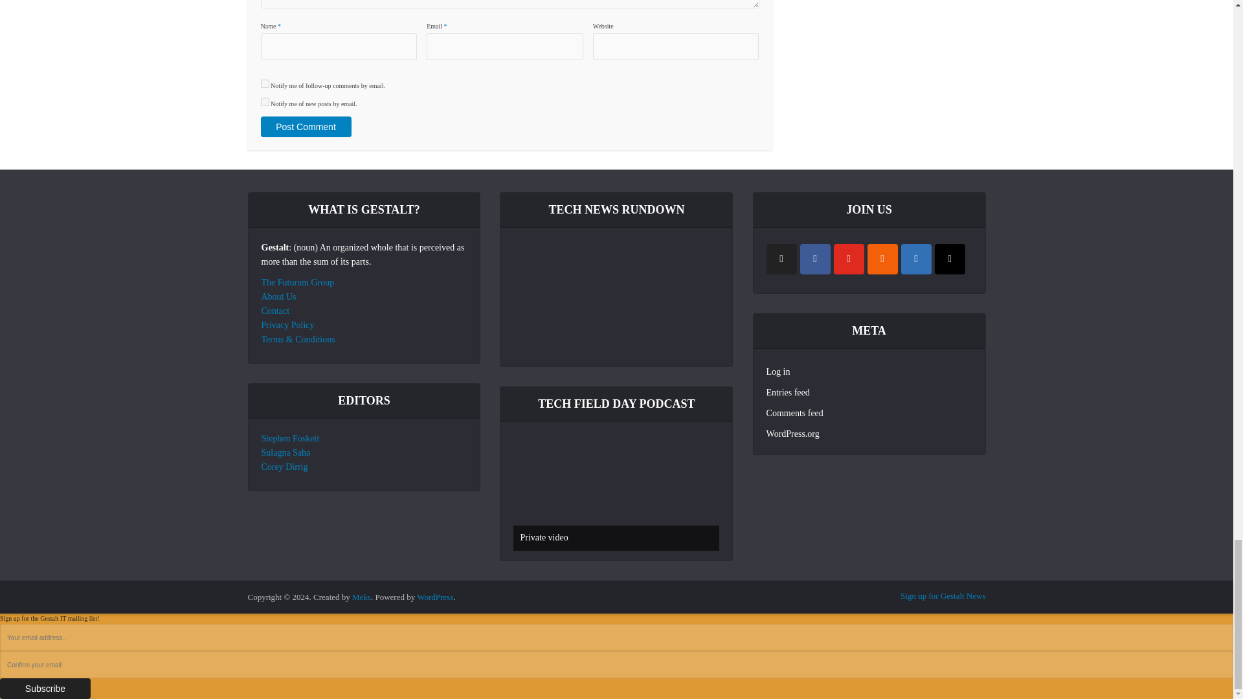 The height and width of the screenshot is (699, 1243). I want to click on Facebook, so click(815, 259).